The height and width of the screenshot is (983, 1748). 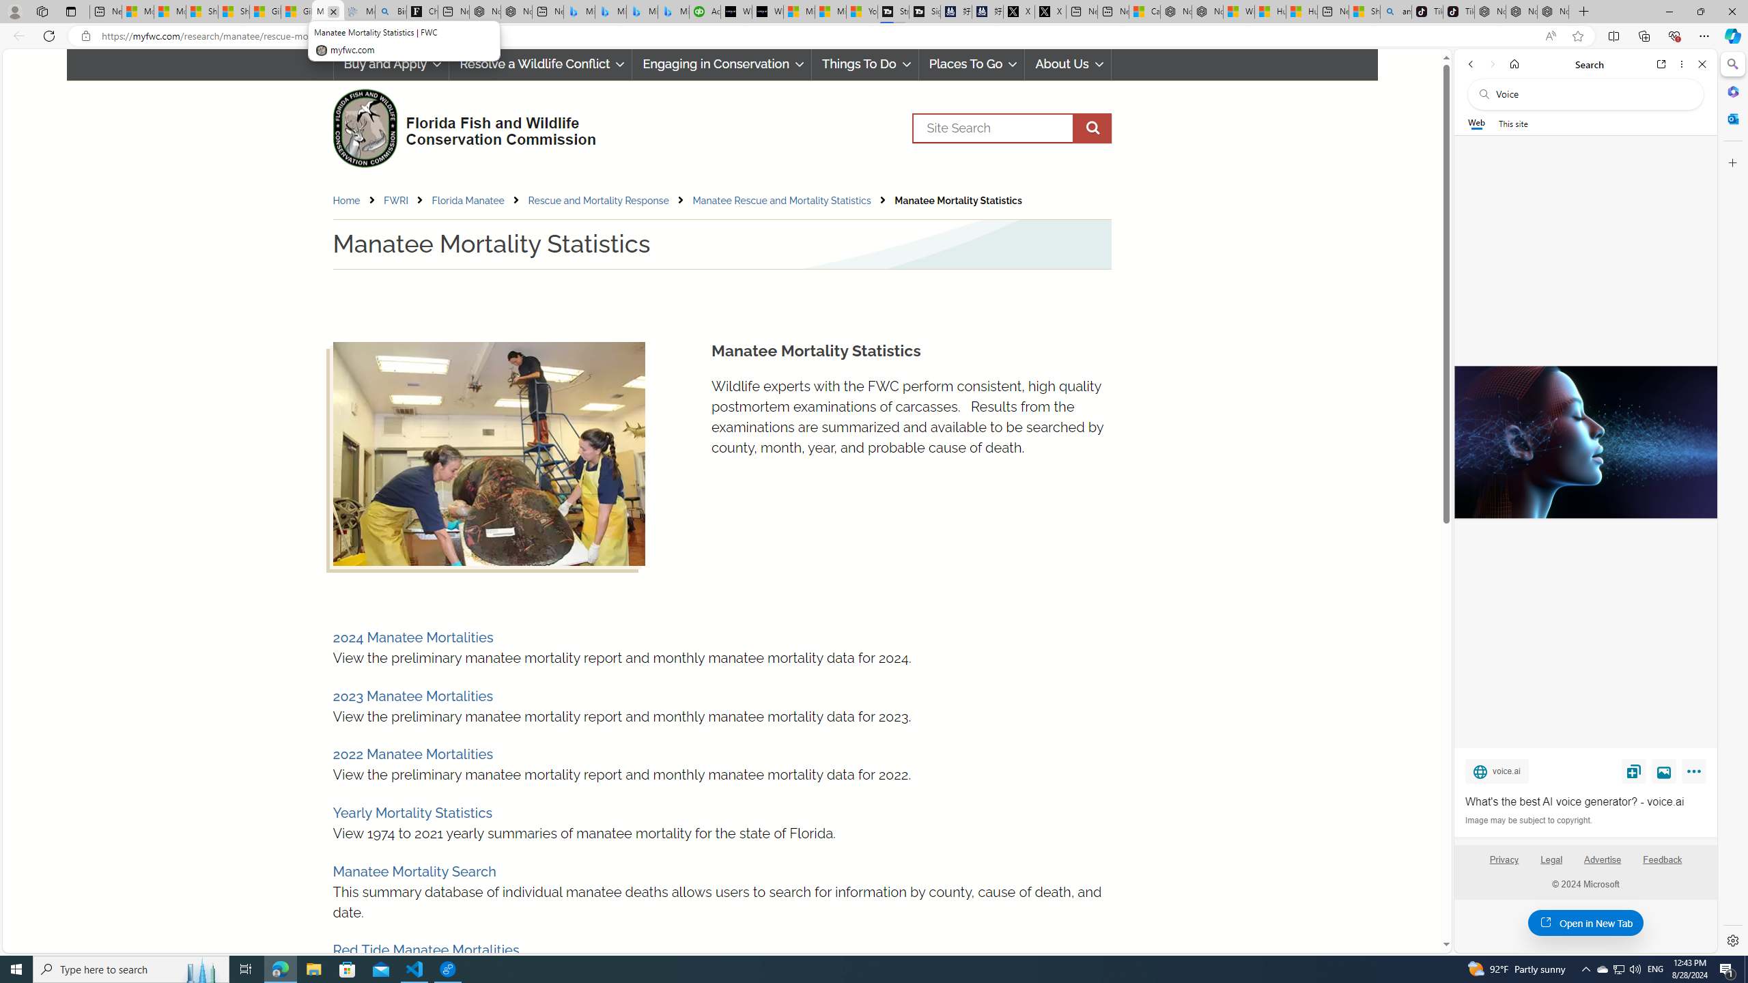 I want to click on New Tab, so click(x=1584, y=12).